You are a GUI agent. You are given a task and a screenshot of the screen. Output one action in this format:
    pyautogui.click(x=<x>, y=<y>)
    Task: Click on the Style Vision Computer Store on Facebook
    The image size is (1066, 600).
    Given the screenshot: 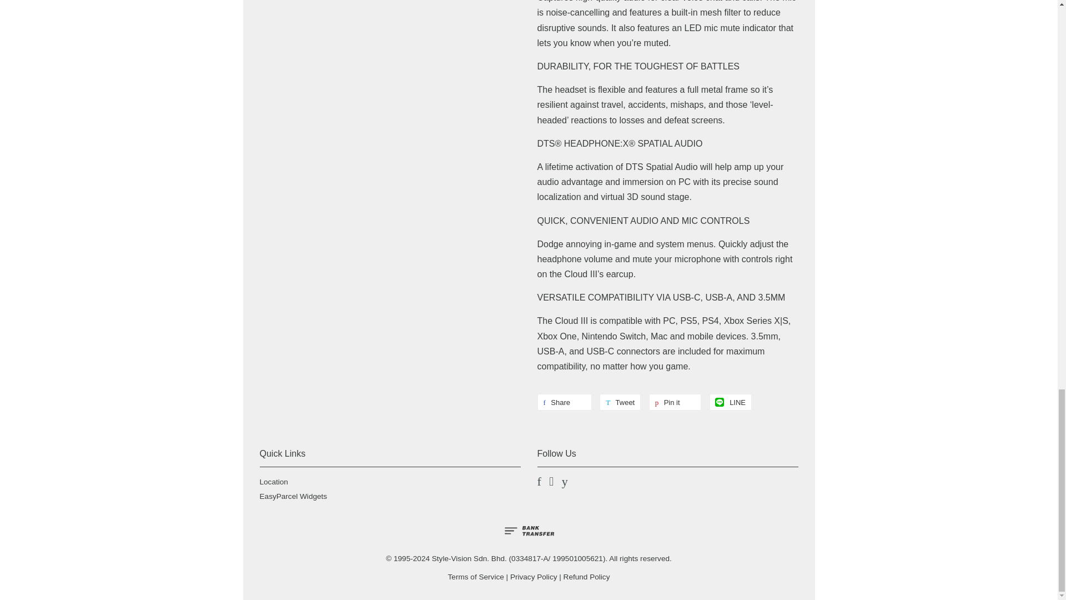 What is the action you would take?
    pyautogui.click(x=539, y=482)
    